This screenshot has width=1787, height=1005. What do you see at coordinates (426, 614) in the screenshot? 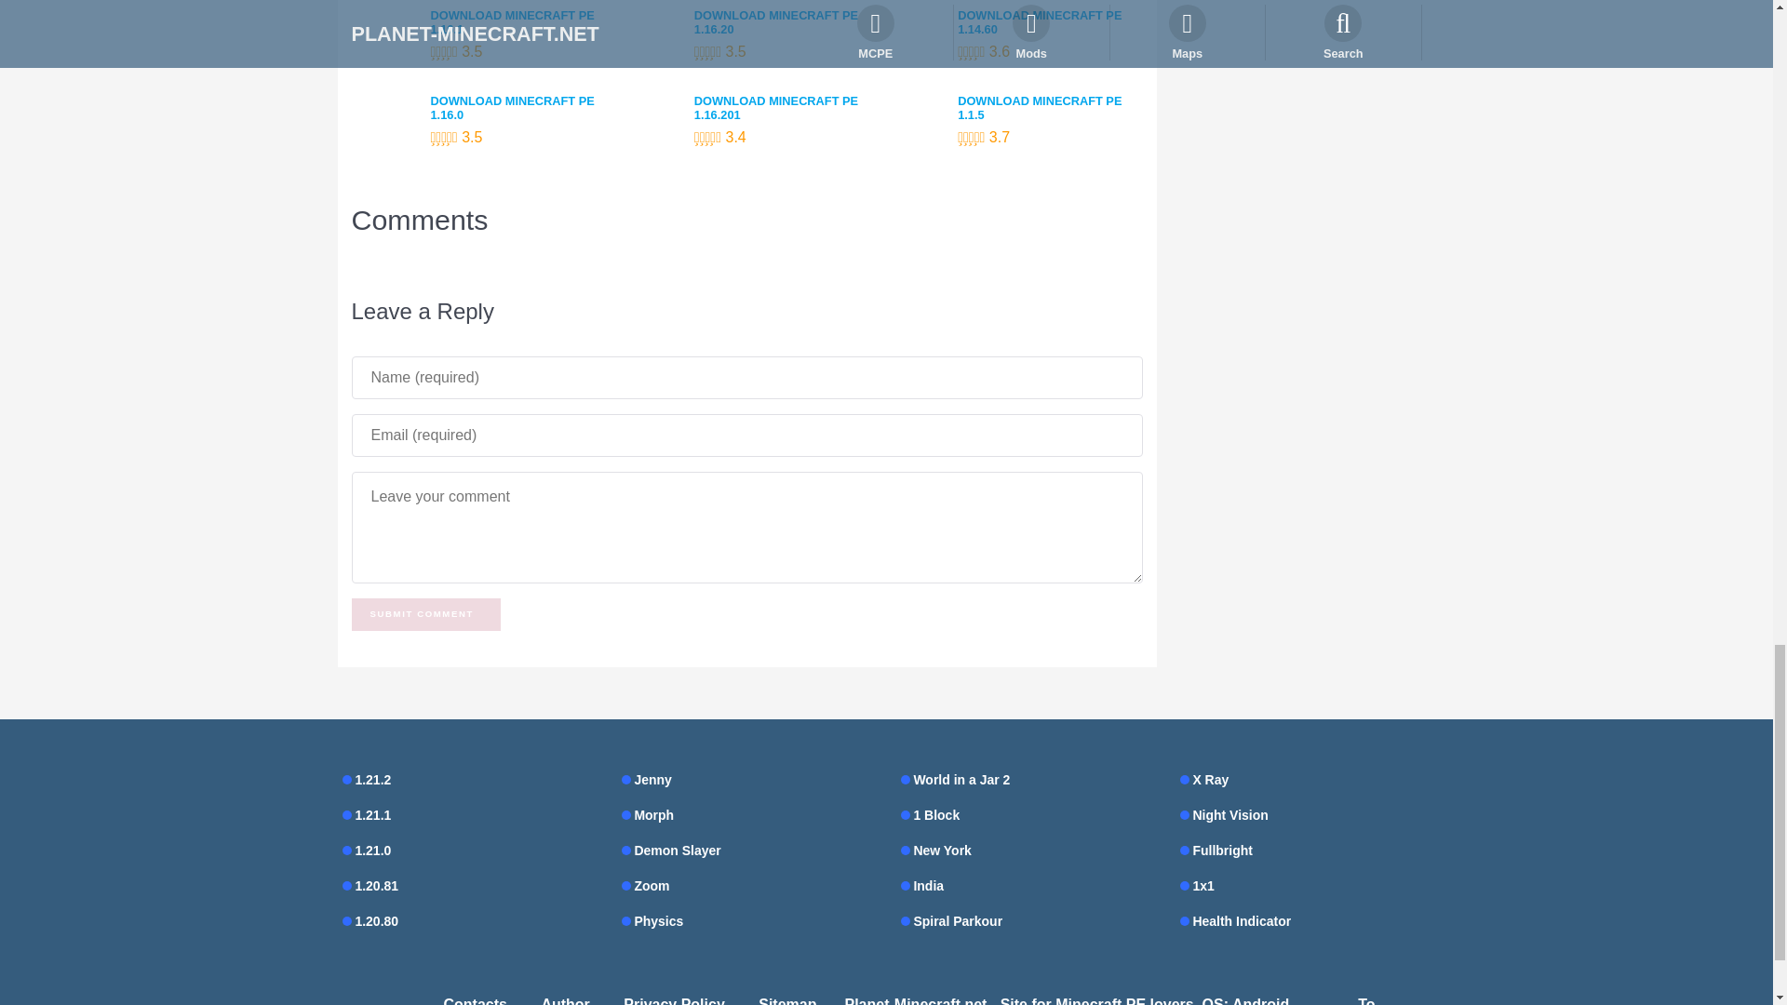
I see `Submit Comment` at bounding box center [426, 614].